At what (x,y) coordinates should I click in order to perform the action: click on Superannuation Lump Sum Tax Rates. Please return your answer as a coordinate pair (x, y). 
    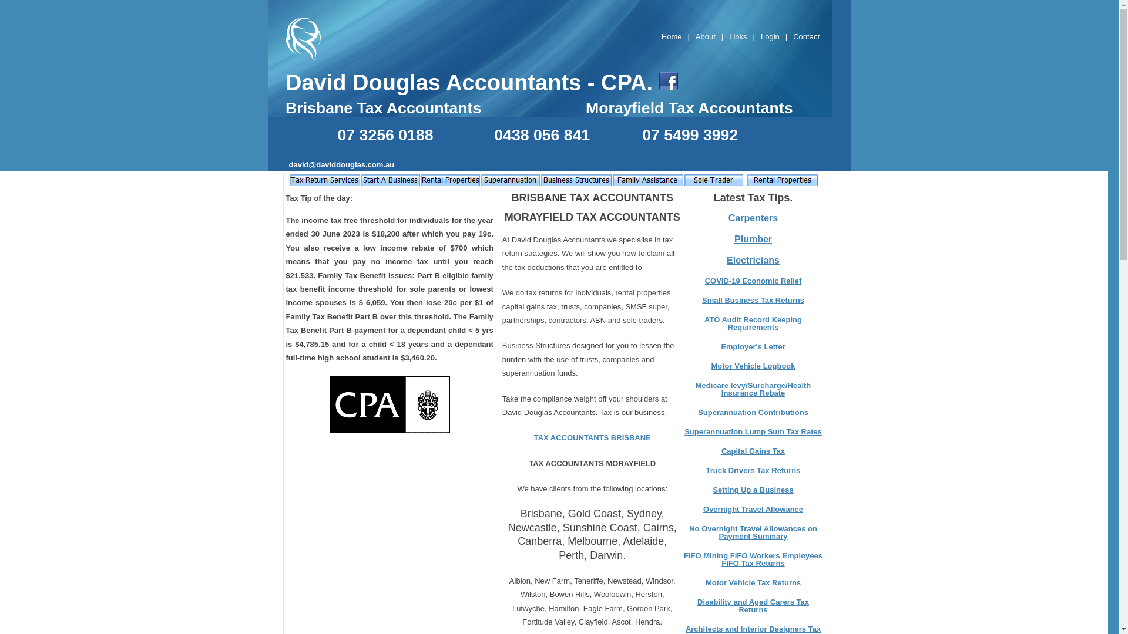
    Looking at the image, I should click on (753, 432).